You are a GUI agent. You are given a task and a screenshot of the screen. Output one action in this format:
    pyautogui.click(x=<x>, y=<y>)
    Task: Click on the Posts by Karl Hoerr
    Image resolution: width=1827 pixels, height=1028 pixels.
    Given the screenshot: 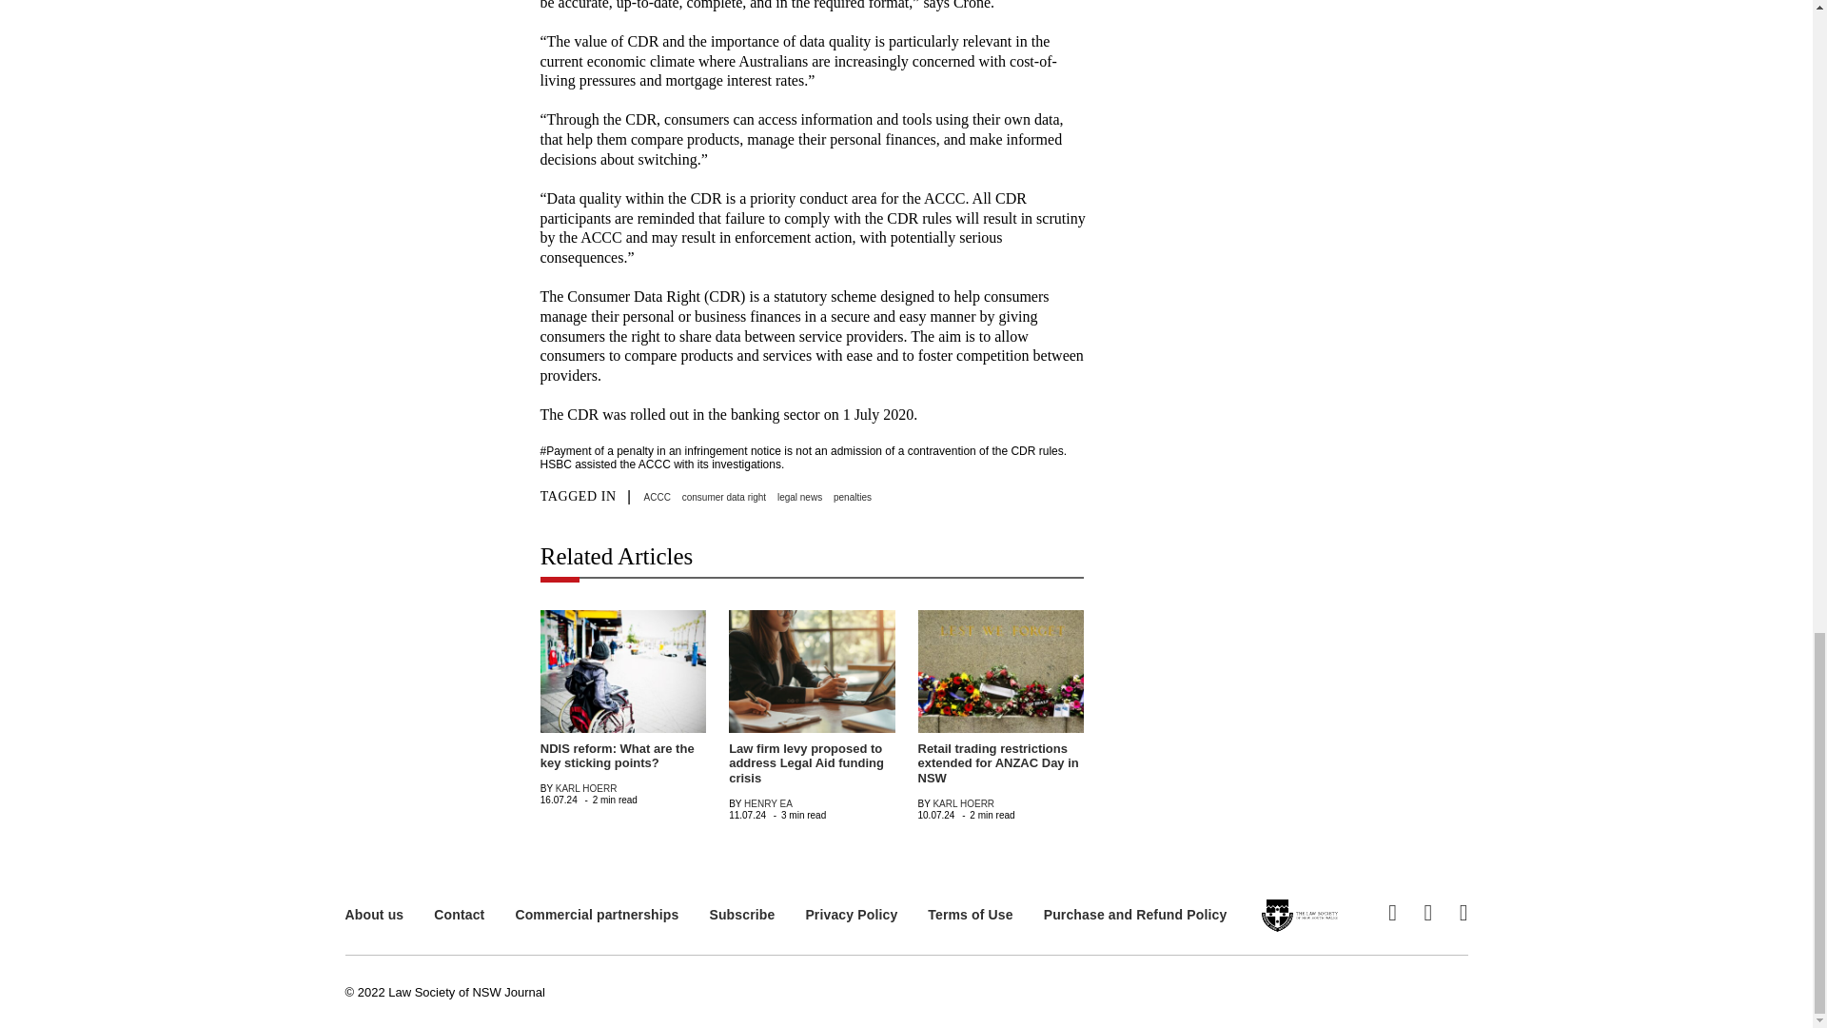 What is the action you would take?
    pyautogui.click(x=963, y=803)
    